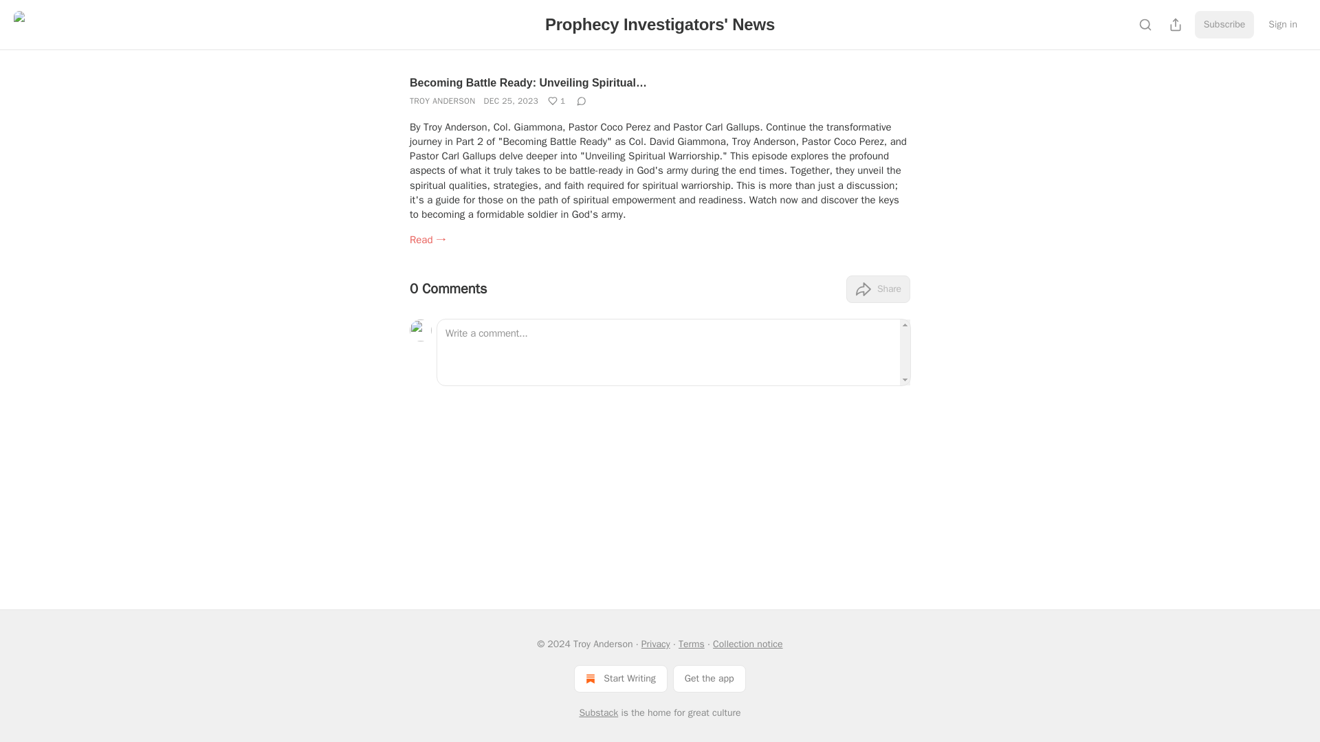  Describe the element at coordinates (598, 713) in the screenshot. I see `Substack` at that location.